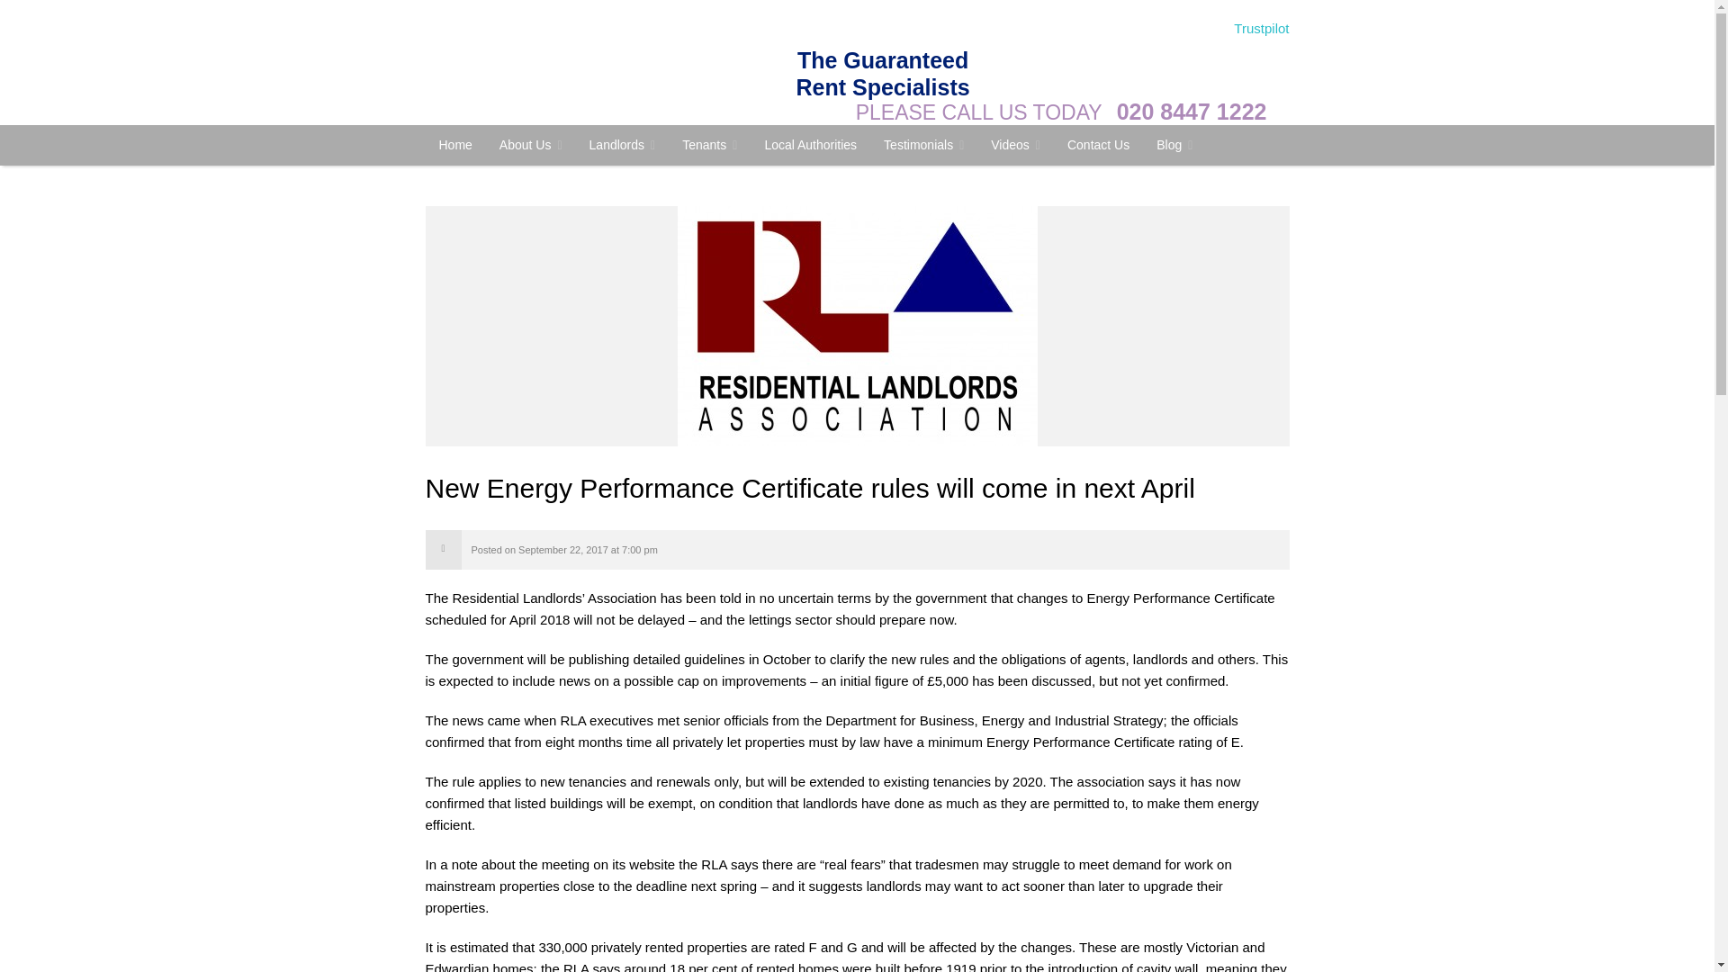  What do you see at coordinates (530, 145) in the screenshot?
I see `About Us` at bounding box center [530, 145].